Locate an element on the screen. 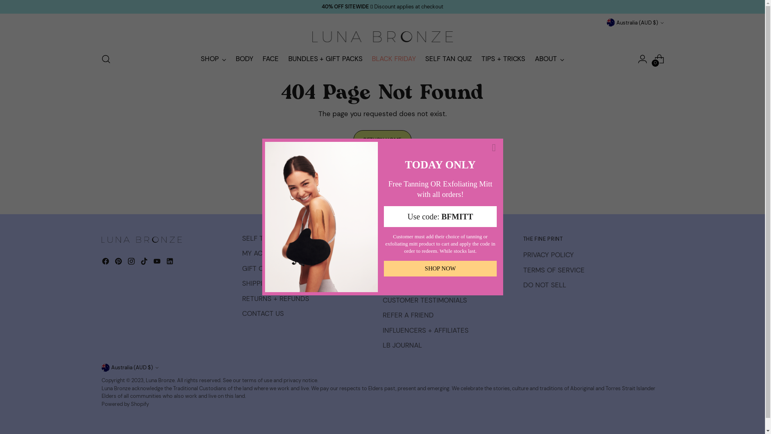 The image size is (771, 434). BLACK FRIDAY is located at coordinates (394, 59).